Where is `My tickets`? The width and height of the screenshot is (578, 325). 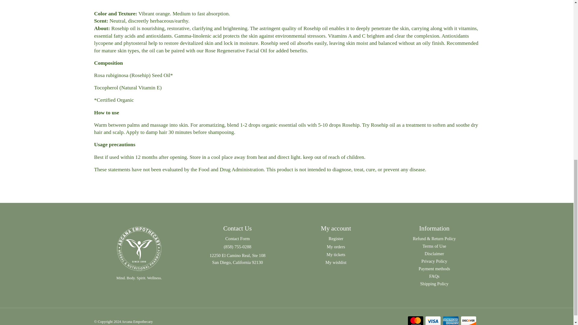
My tickets is located at coordinates (336, 255).